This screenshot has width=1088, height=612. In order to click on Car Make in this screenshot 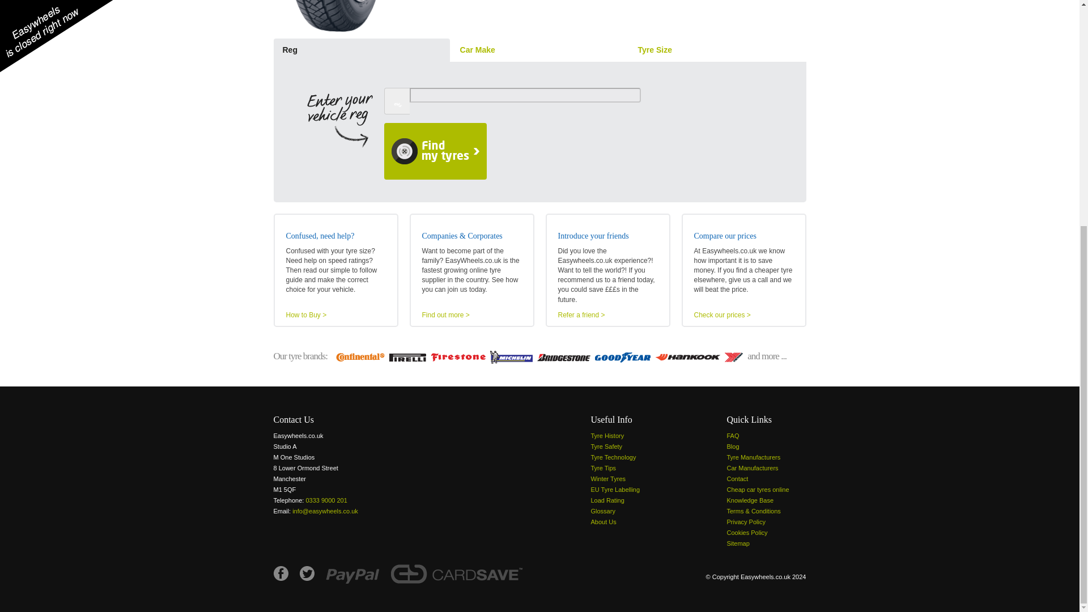, I will do `click(539, 50)`.